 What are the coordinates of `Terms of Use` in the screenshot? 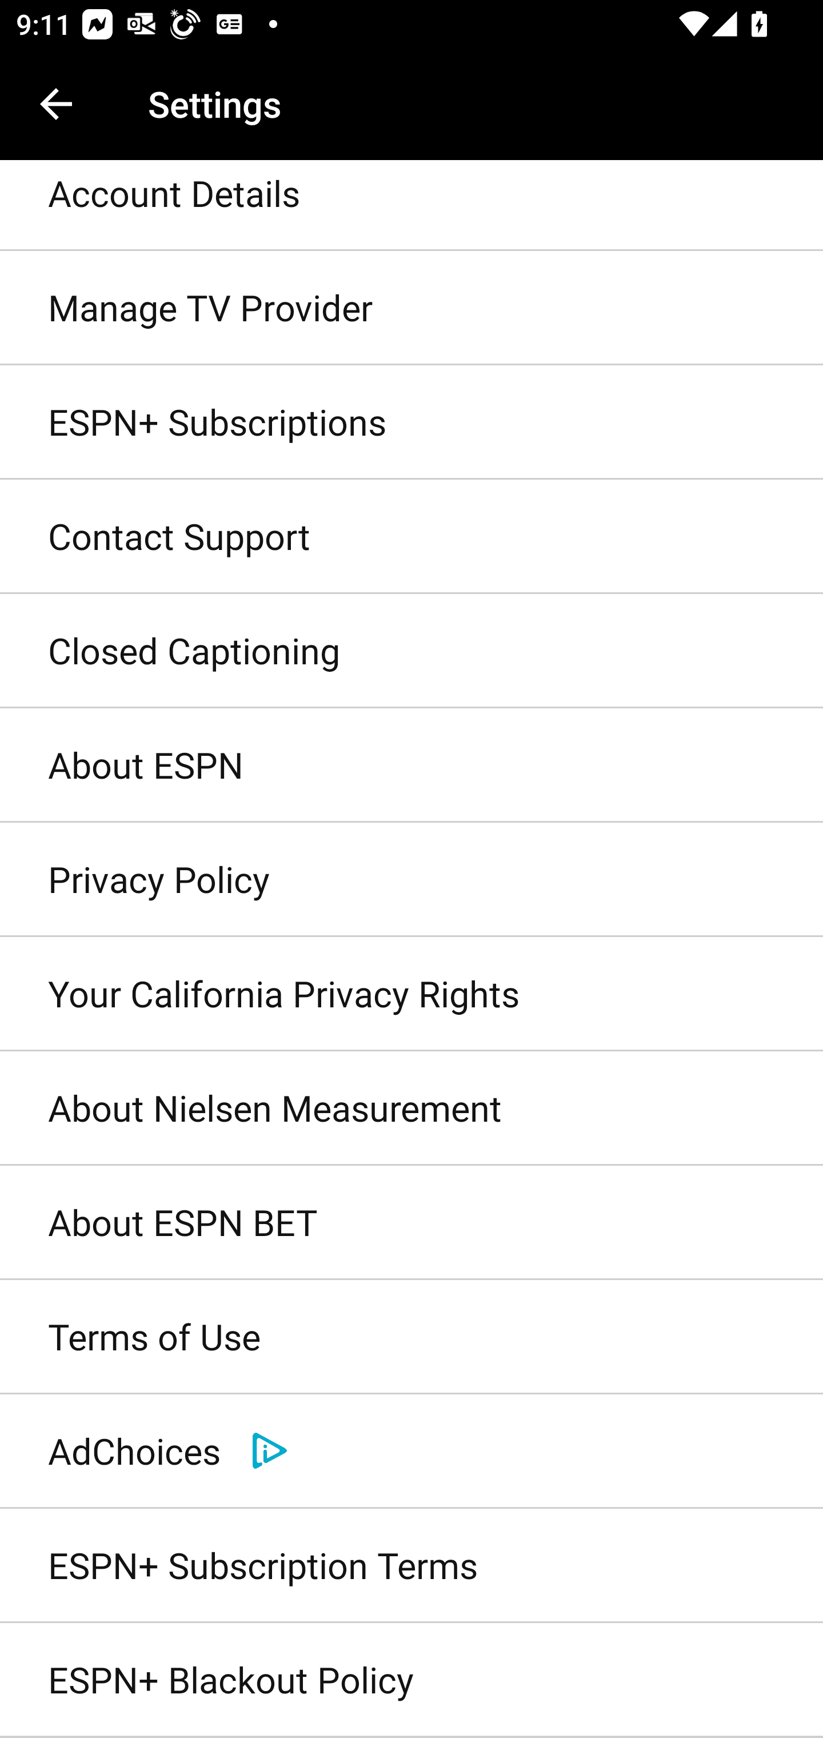 It's located at (411, 1338).